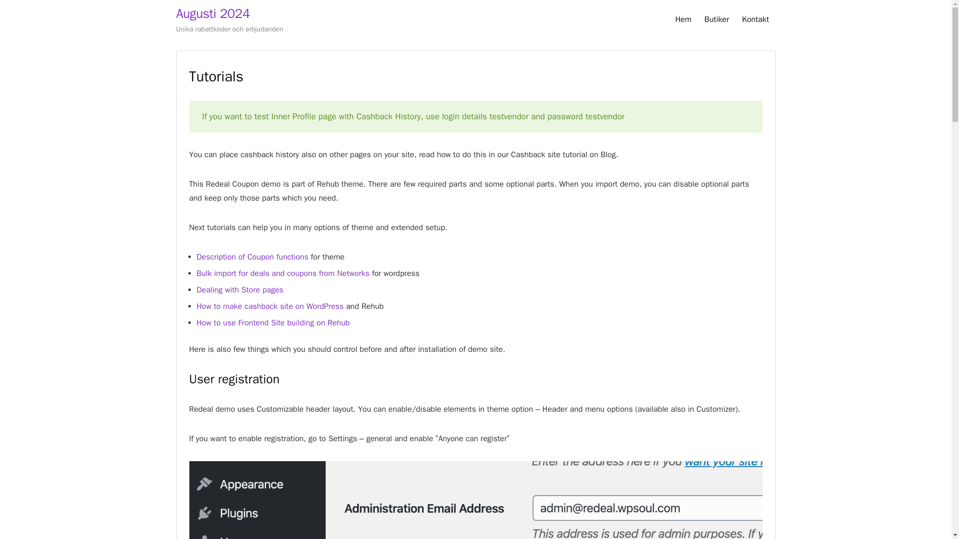 This screenshot has width=959, height=539. Describe the element at coordinates (283, 273) in the screenshot. I see `Bulk import for deals and coupons from Networks` at that location.